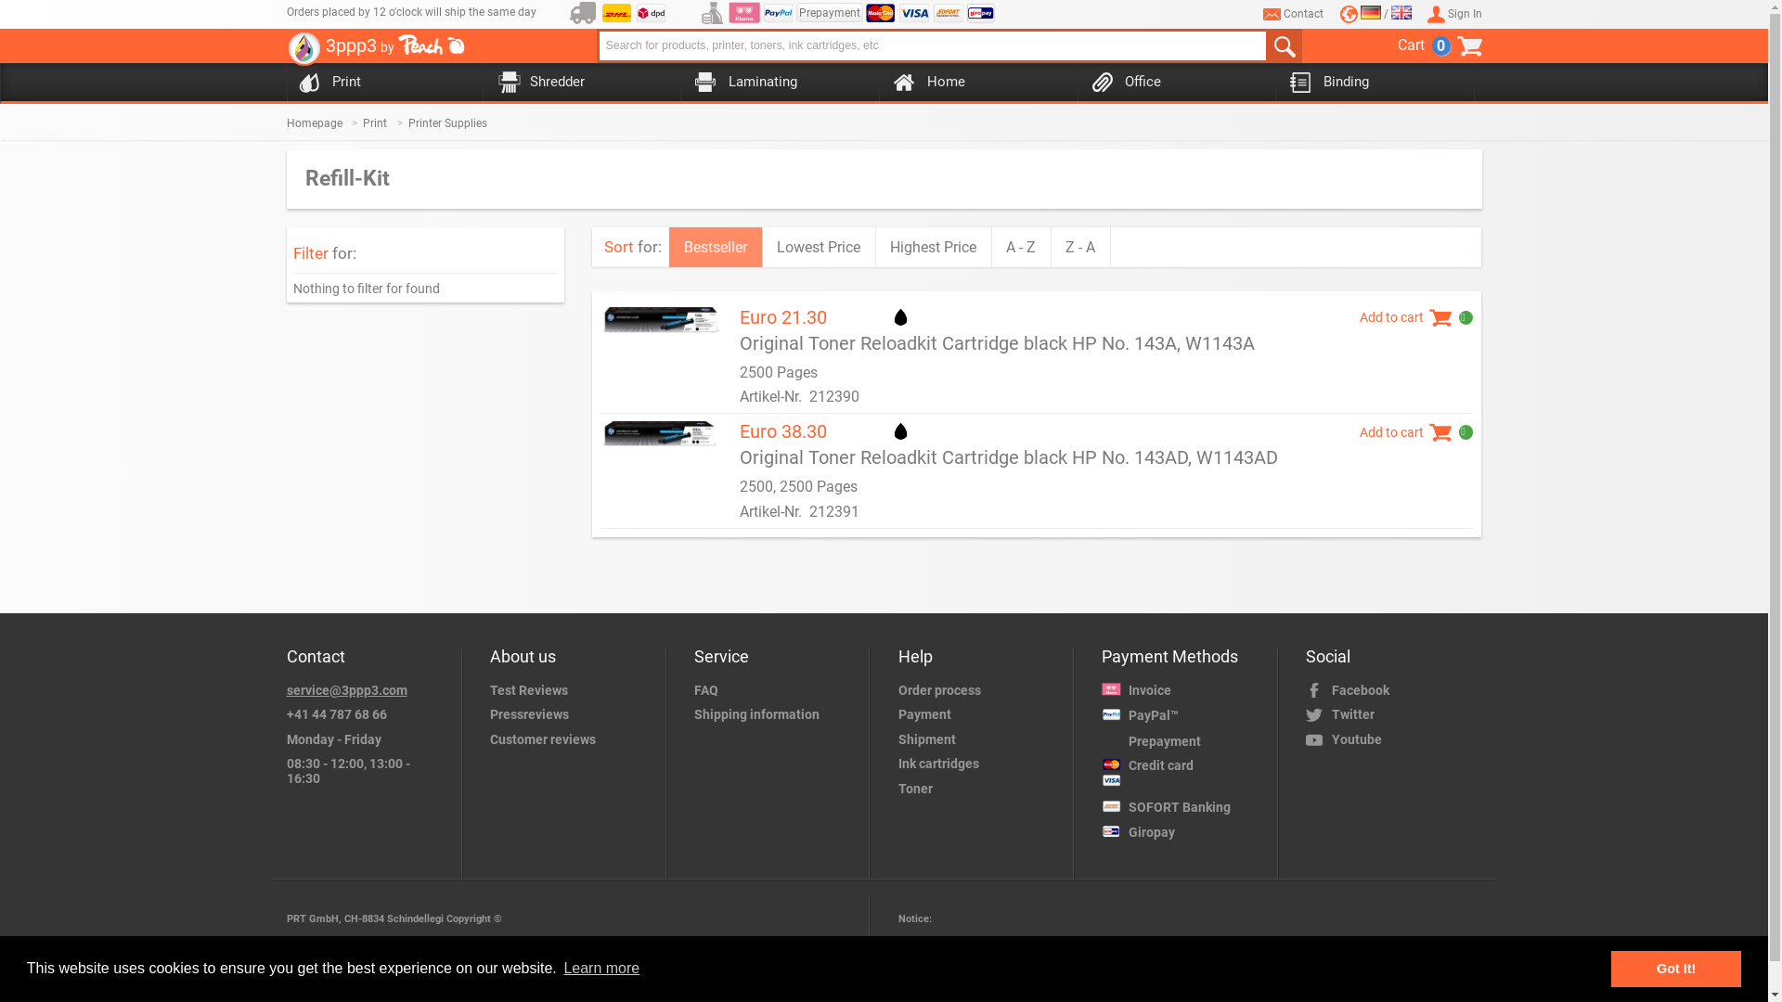 This screenshot has height=1002, width=1782. I want to click on Giropay, so click(1181, 833).